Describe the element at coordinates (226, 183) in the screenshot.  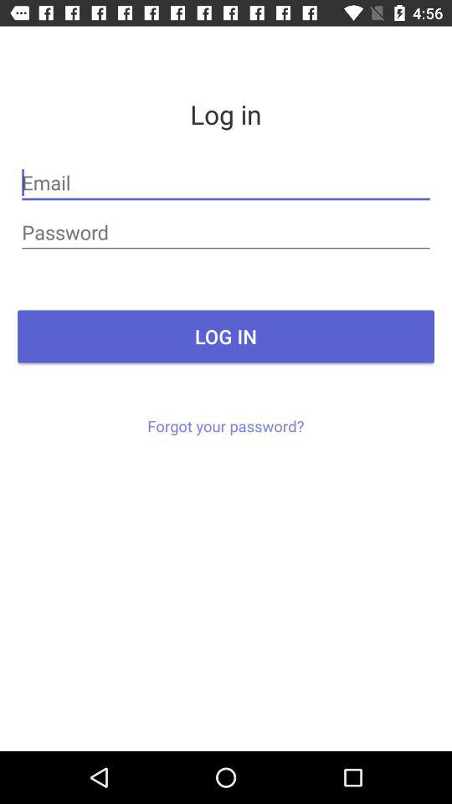
I see `enter email` at that location.